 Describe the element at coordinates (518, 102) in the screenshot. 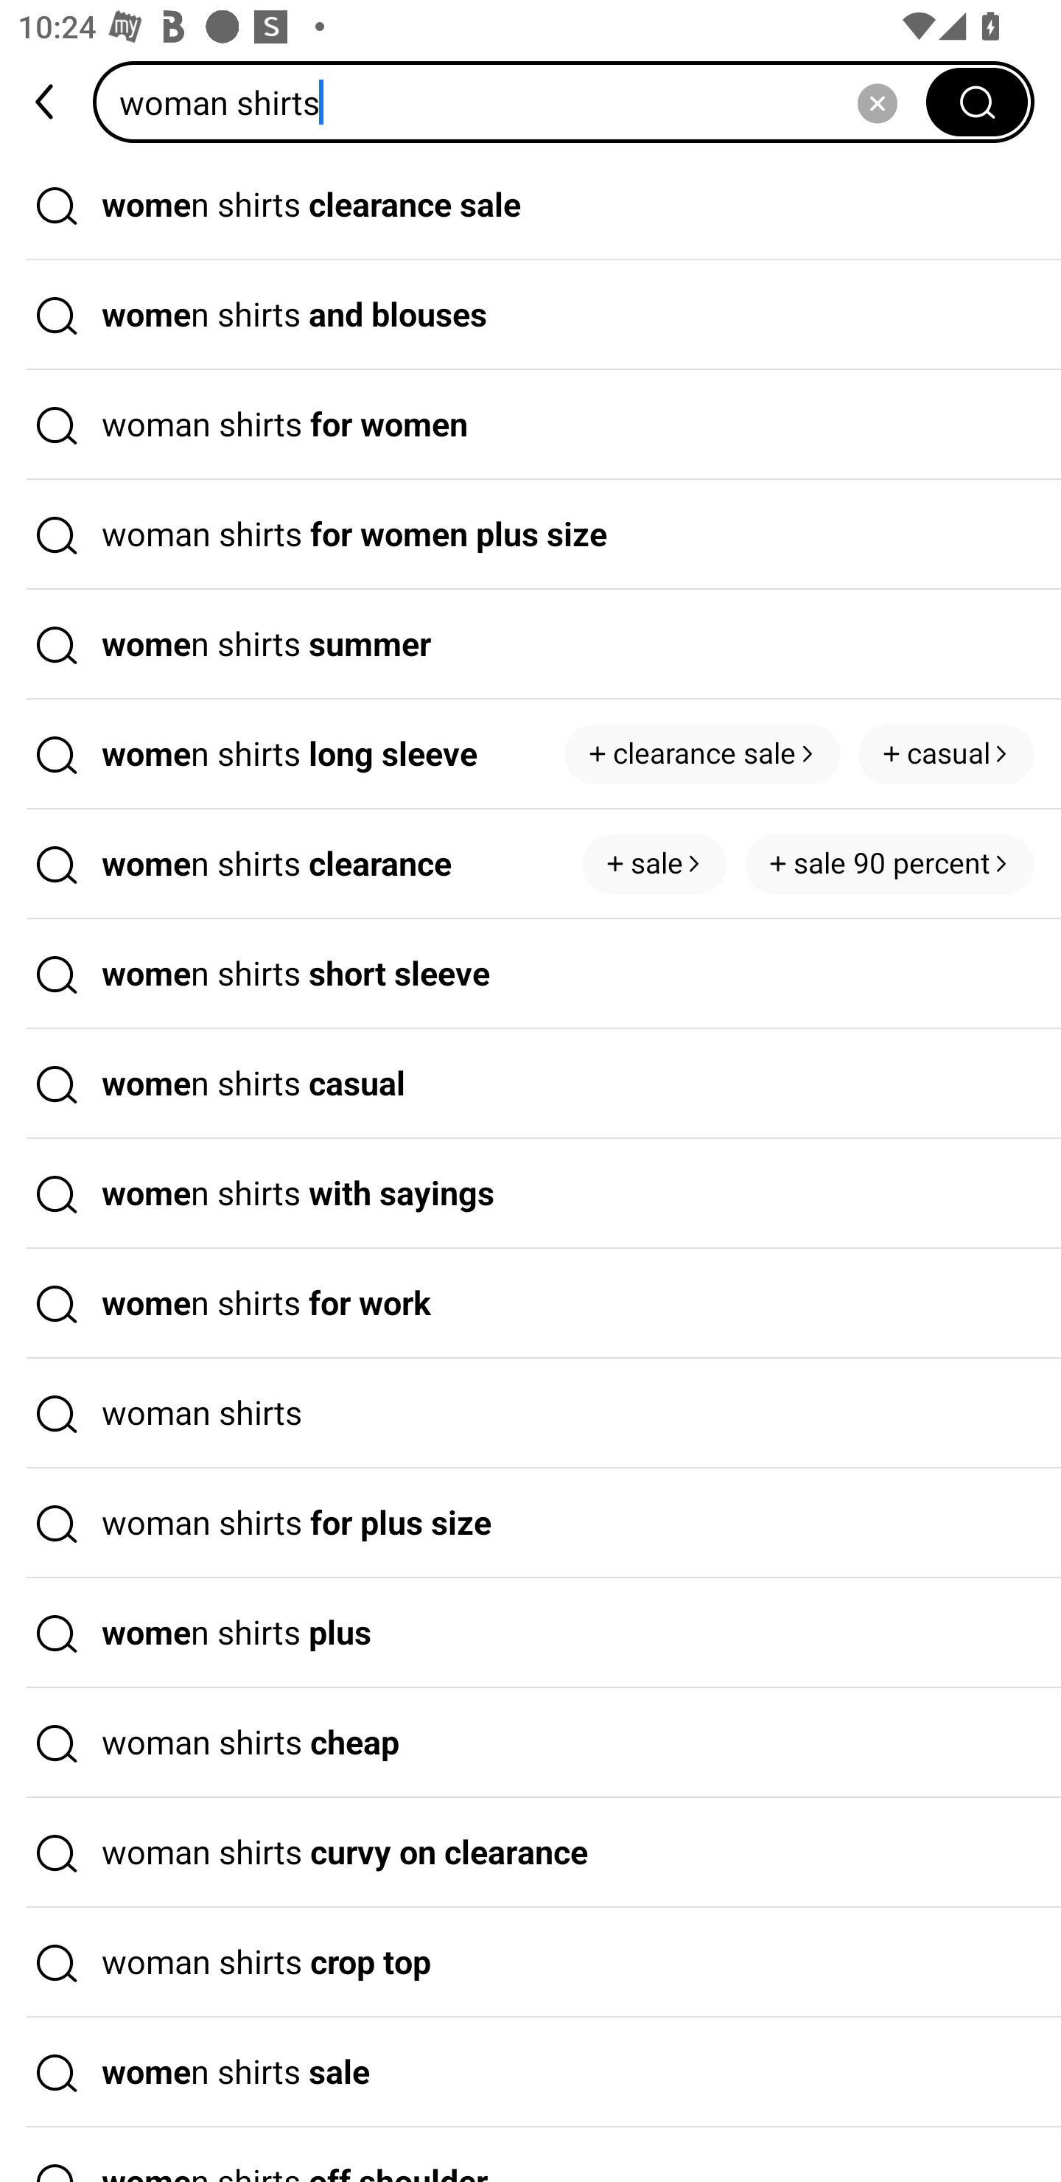

I see `woman shirts` at that location.